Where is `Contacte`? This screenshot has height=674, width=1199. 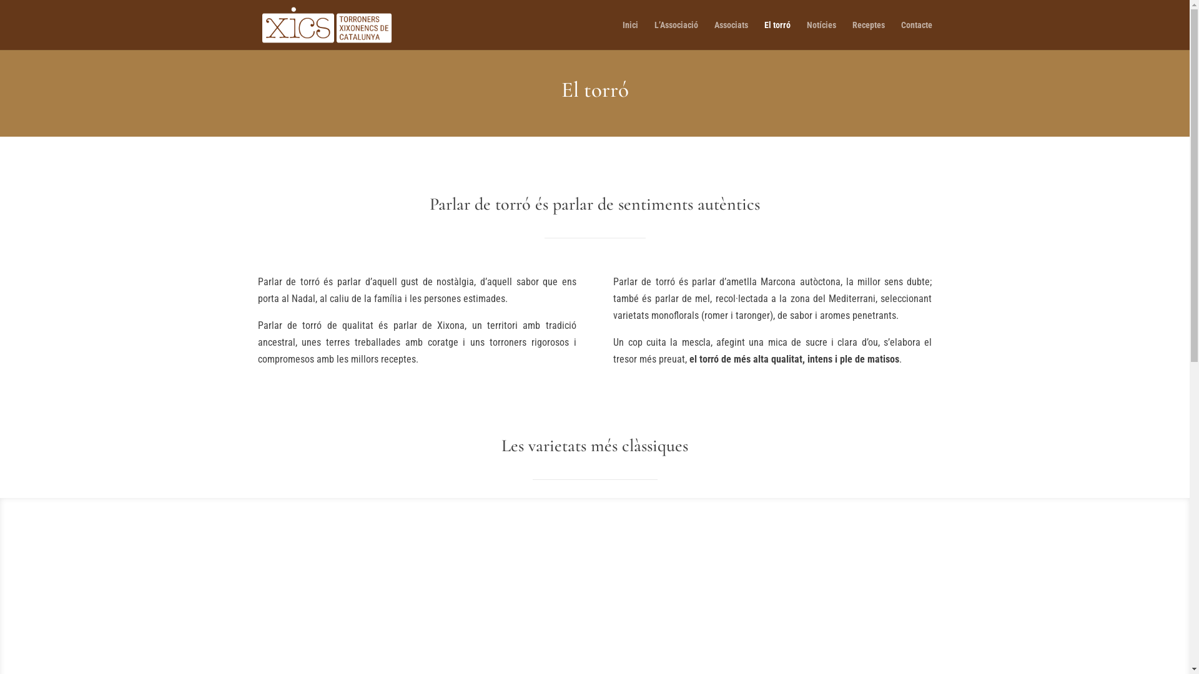
Contacte is located at coordinates (916, 35).